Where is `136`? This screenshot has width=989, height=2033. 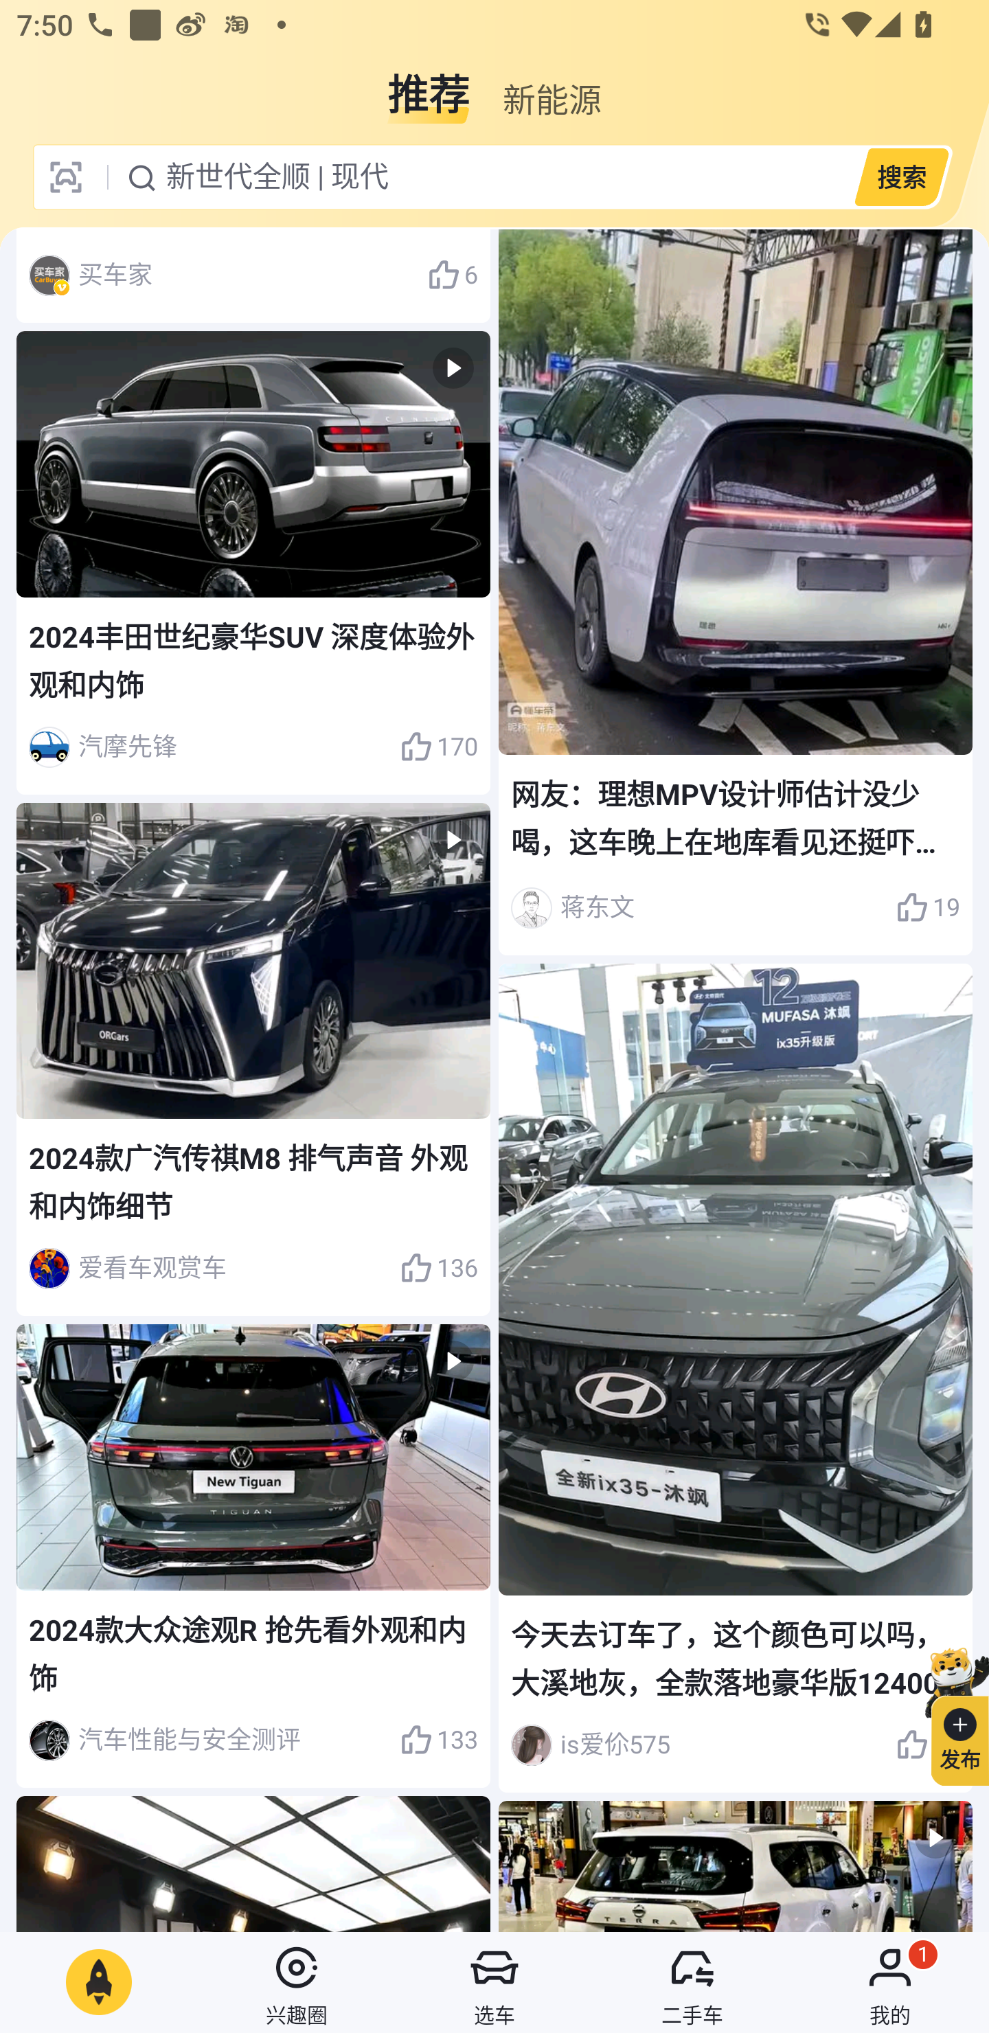 136 is located at coordinates (438, 1268).